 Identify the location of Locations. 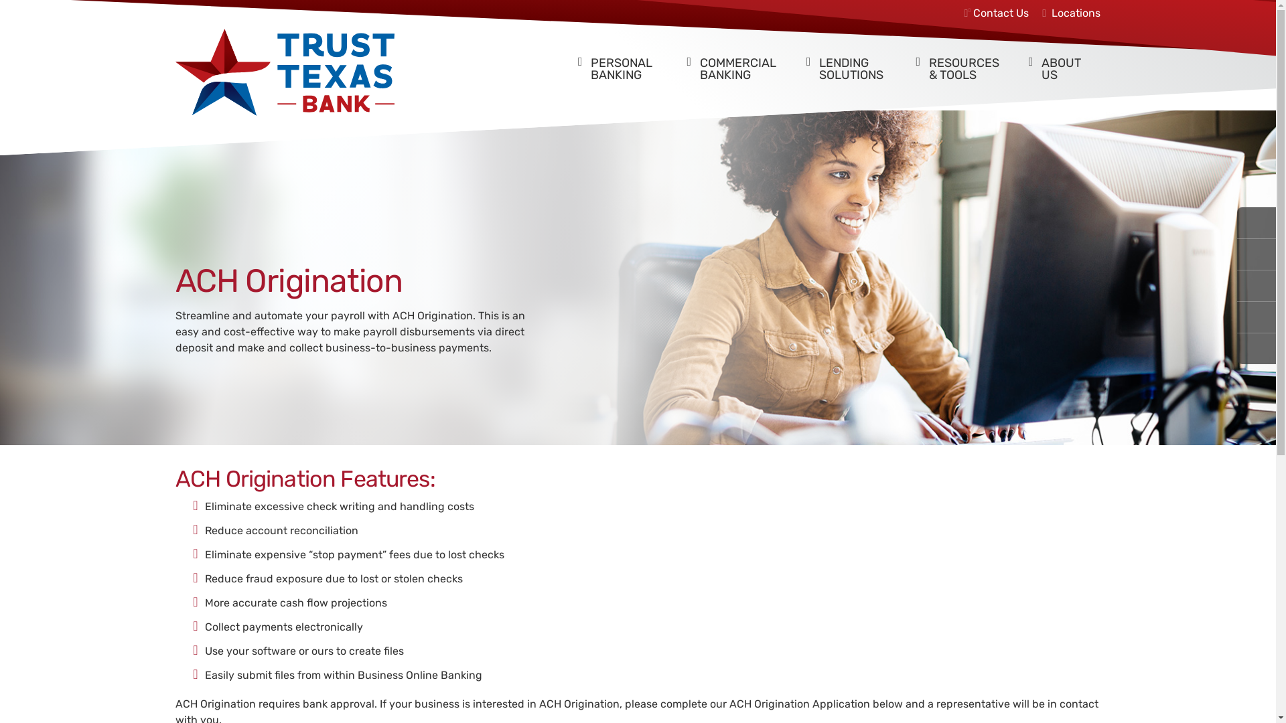
(1070, 13).